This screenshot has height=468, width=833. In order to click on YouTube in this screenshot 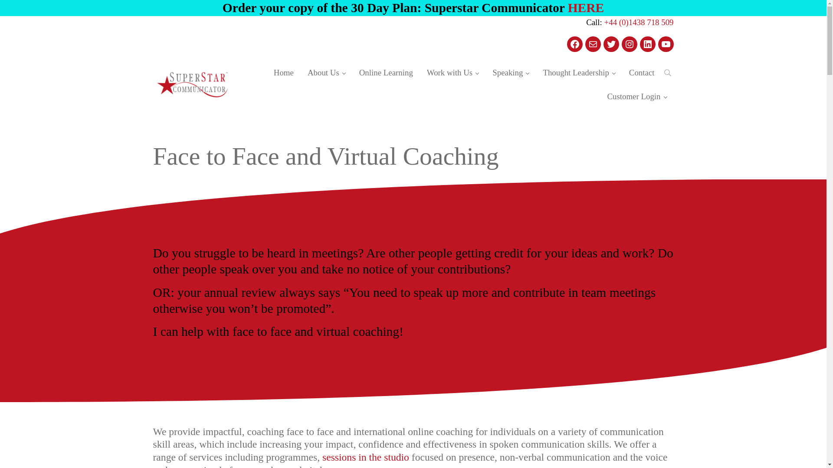, I will do `click(666, 44)`.